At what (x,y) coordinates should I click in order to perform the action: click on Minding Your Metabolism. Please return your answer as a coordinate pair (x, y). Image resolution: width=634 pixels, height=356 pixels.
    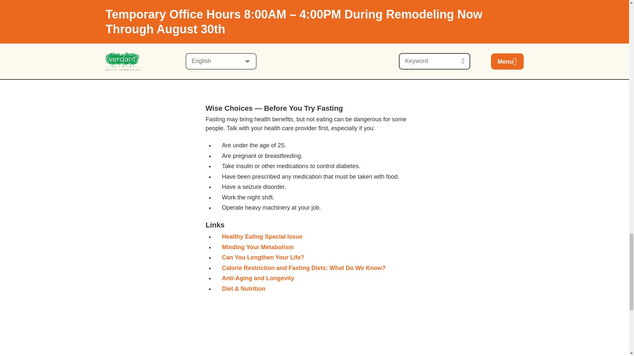
    Looking at the image, I should click on (258, 247).